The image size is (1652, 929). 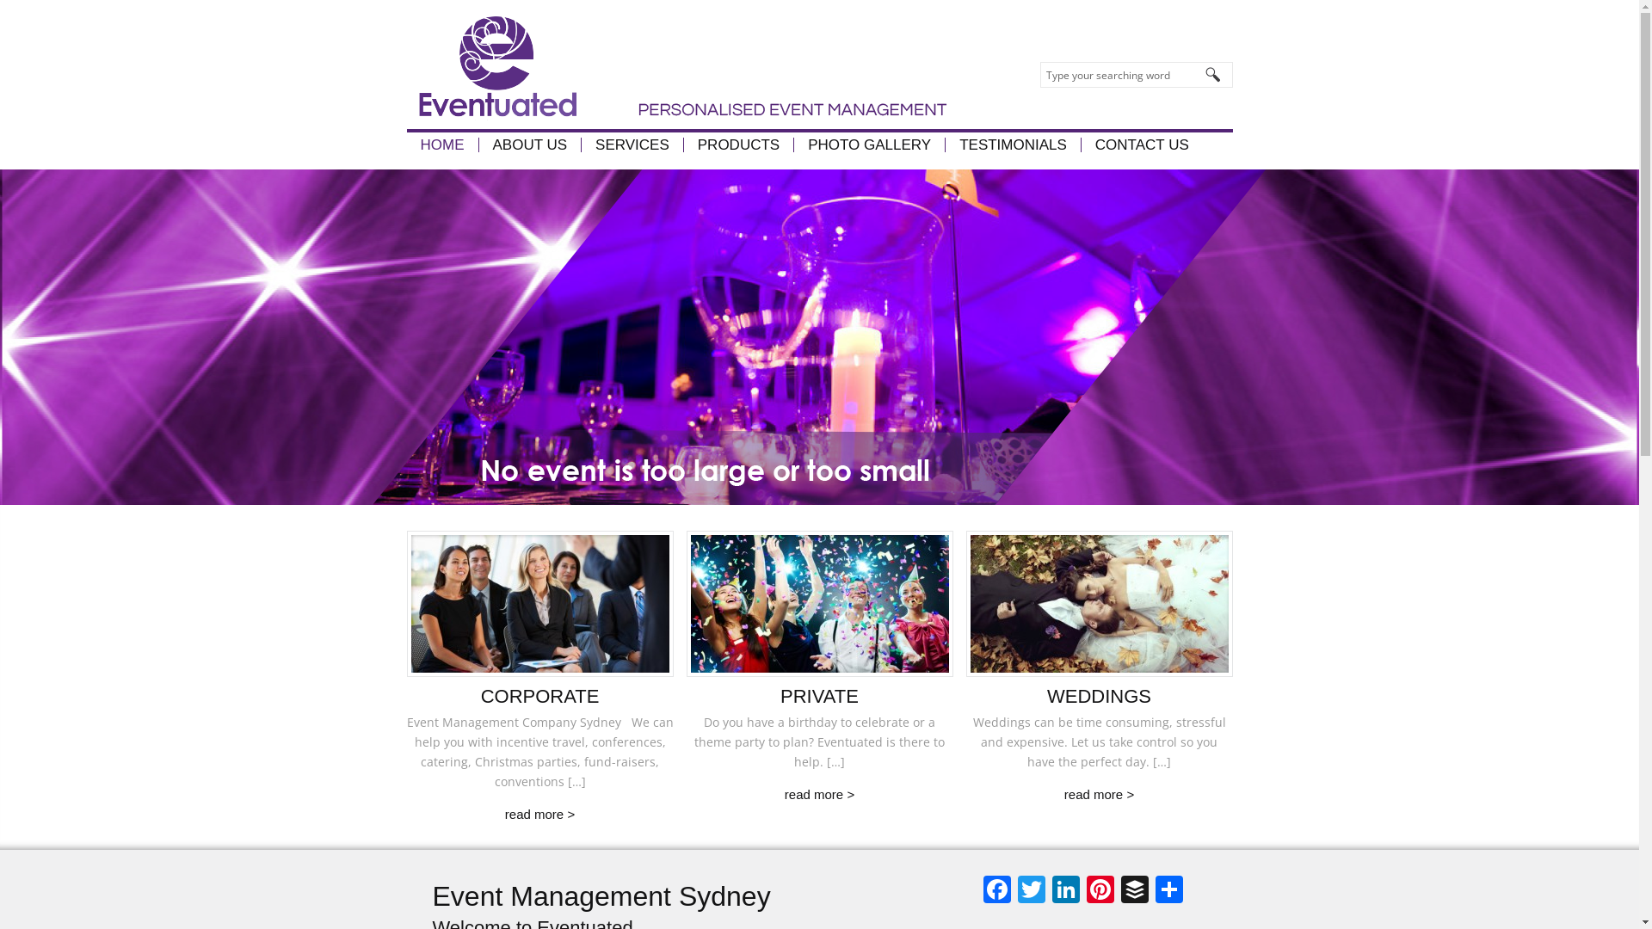 I want to click on Twitter, so click(x=1031, y=891).